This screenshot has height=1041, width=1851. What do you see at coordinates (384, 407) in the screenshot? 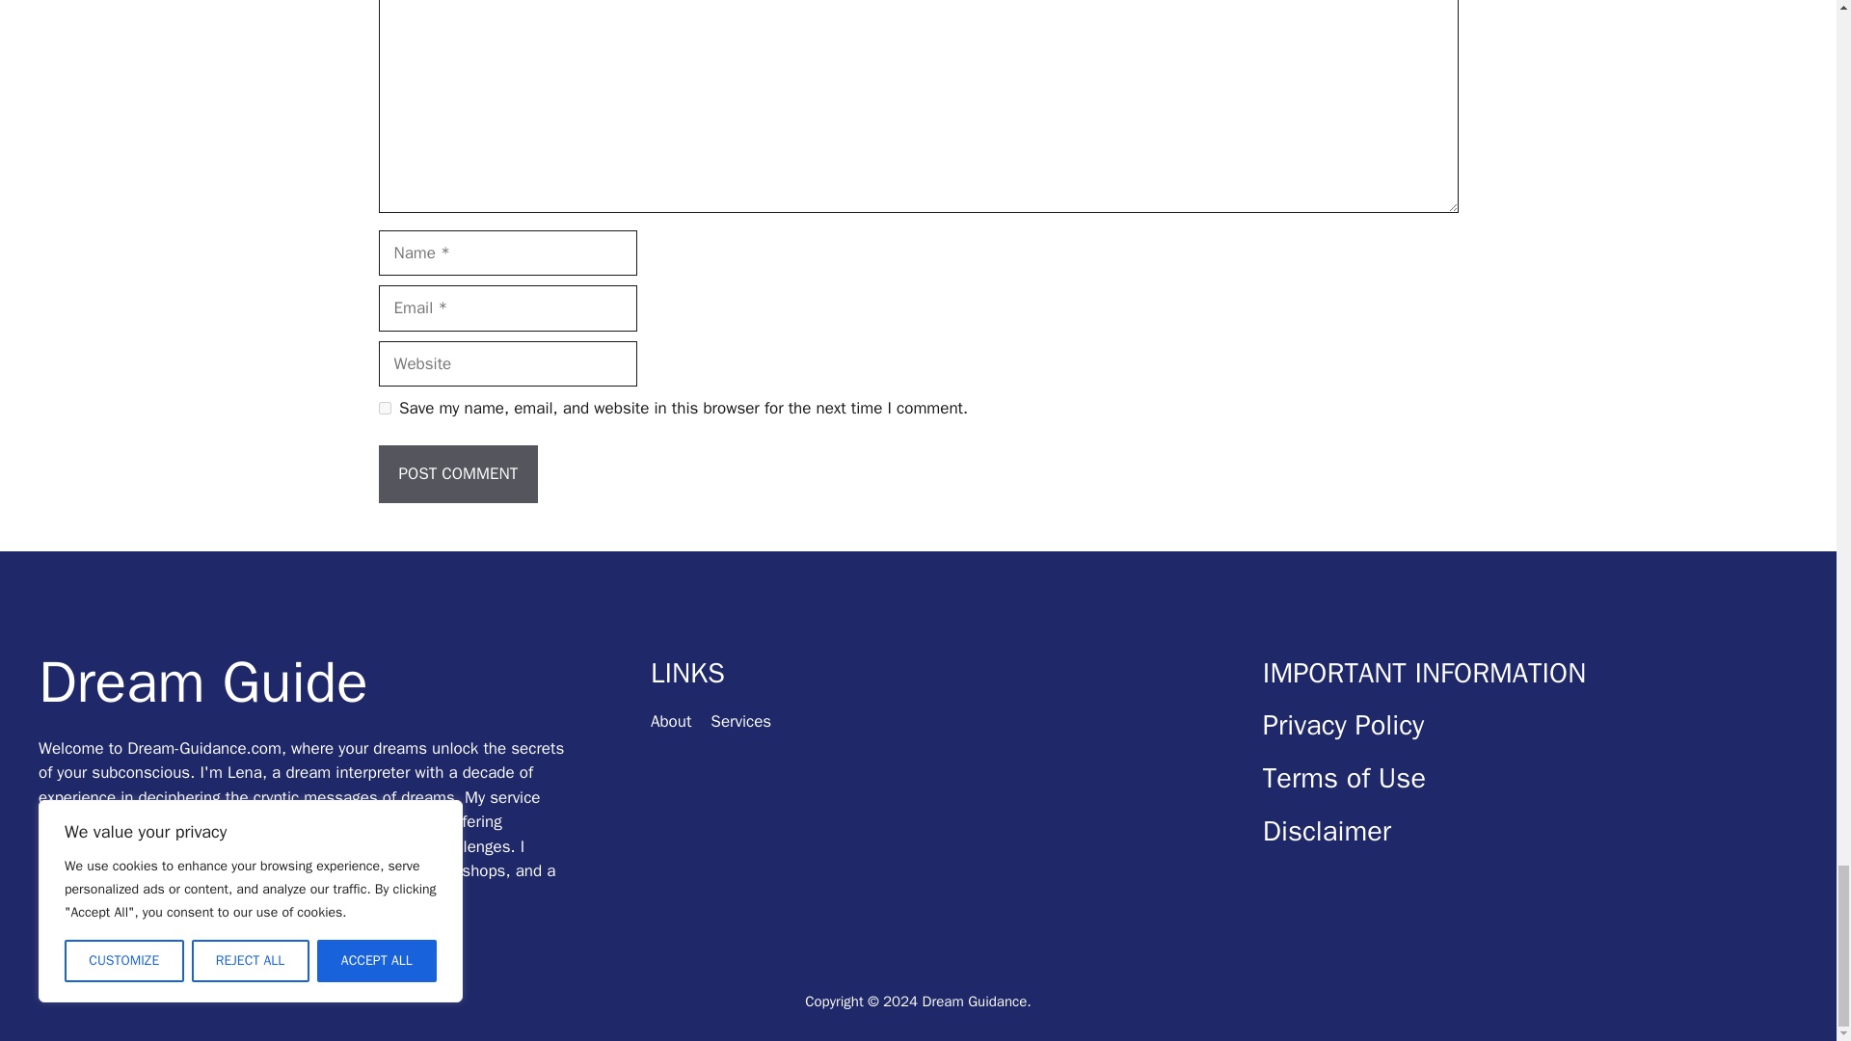
I see `yes` at bounding box center [384, 407].